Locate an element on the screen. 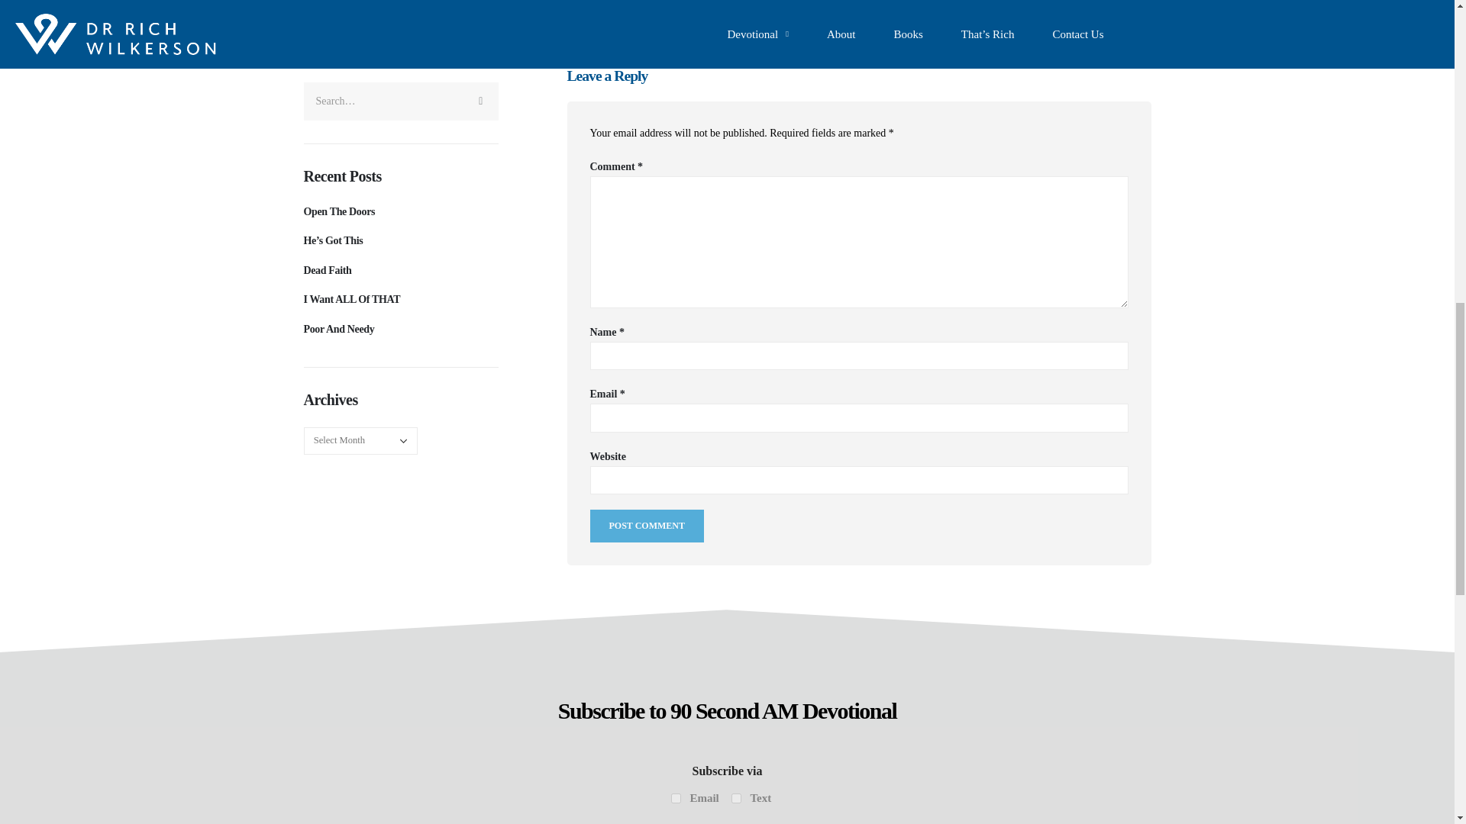  Post Comment is located at coordinates (646, 526).